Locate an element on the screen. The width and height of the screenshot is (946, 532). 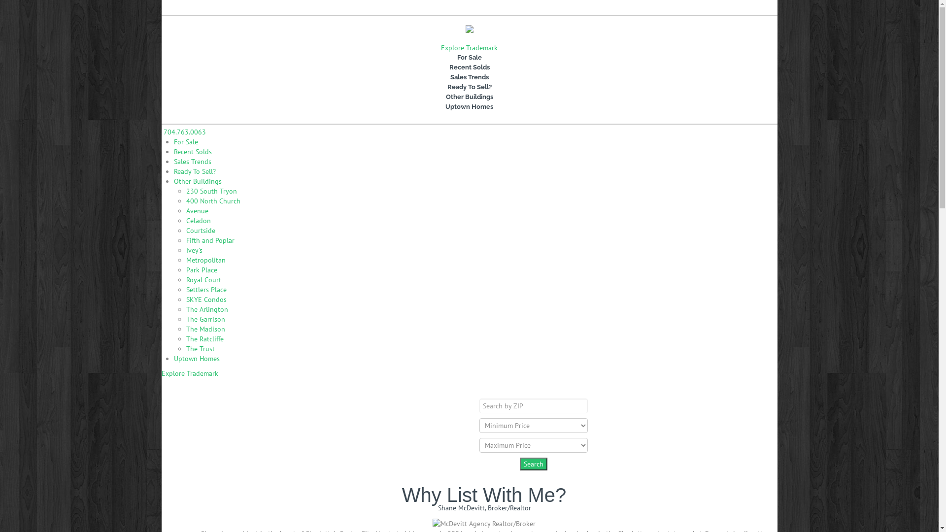
704.763.0063 is located at coordinates (203, 7).